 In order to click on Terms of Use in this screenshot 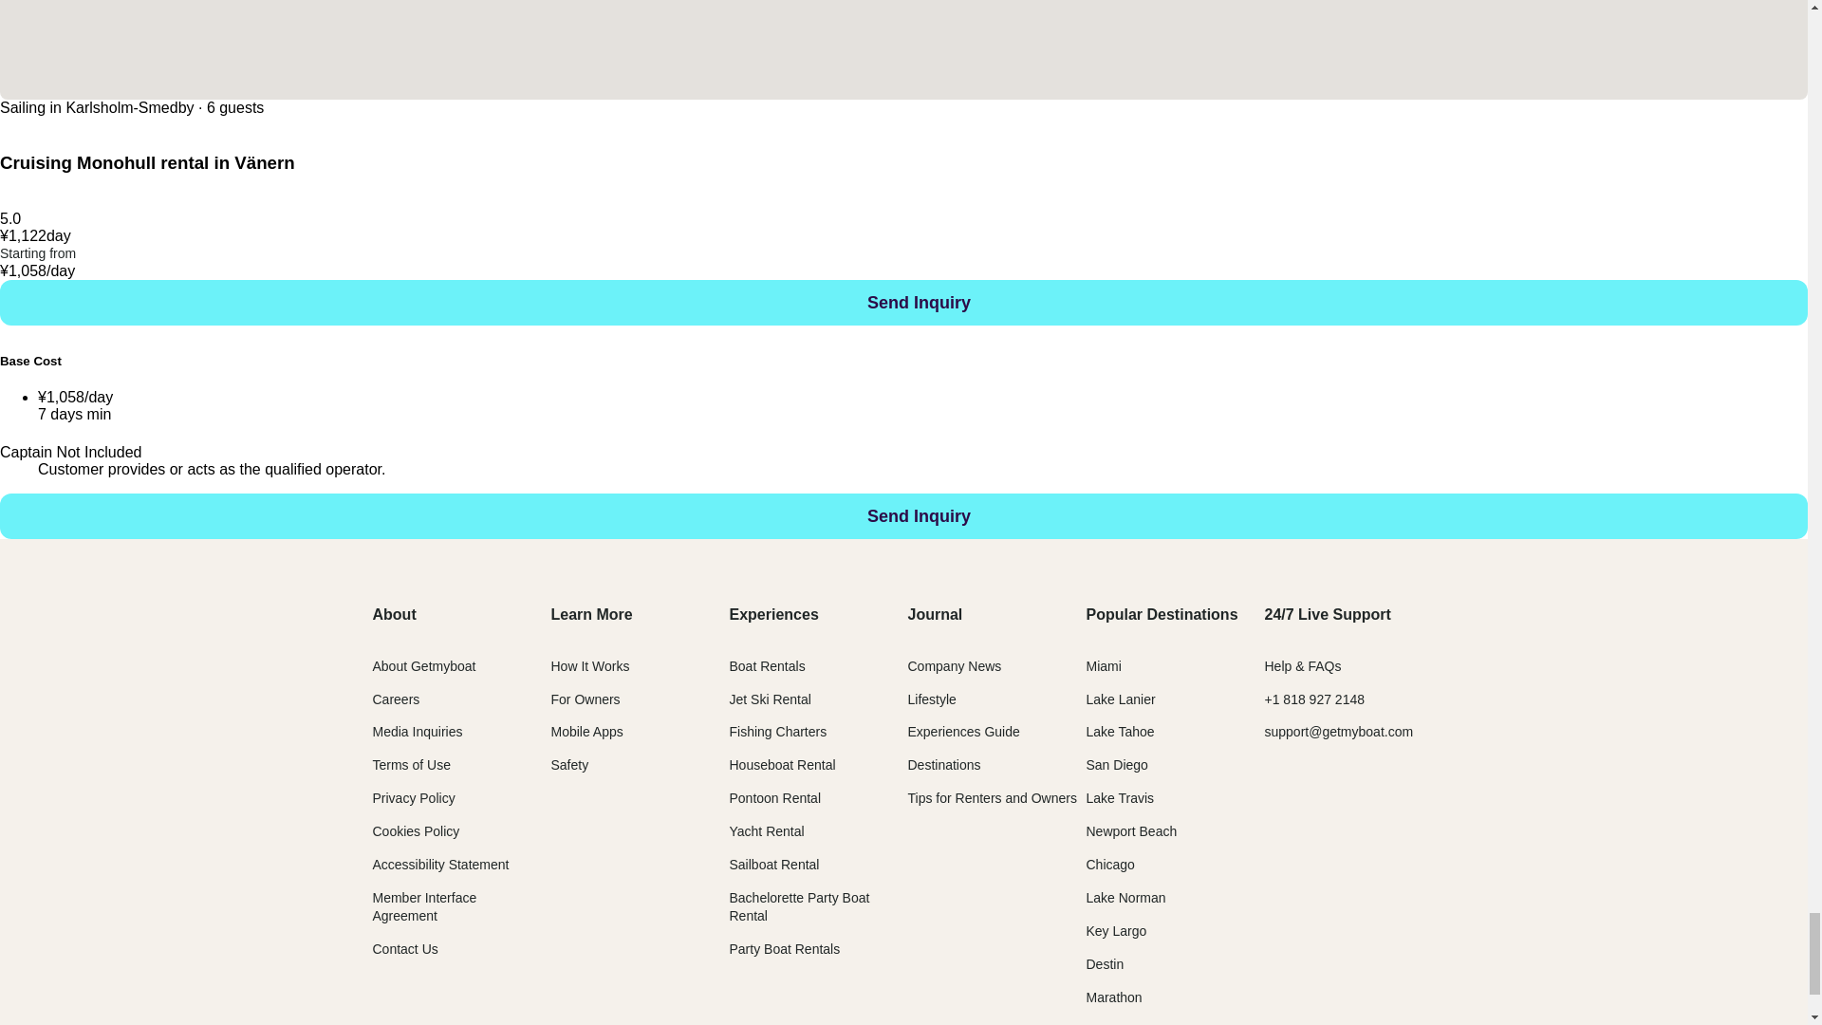, I will do `click(410, 765)`.